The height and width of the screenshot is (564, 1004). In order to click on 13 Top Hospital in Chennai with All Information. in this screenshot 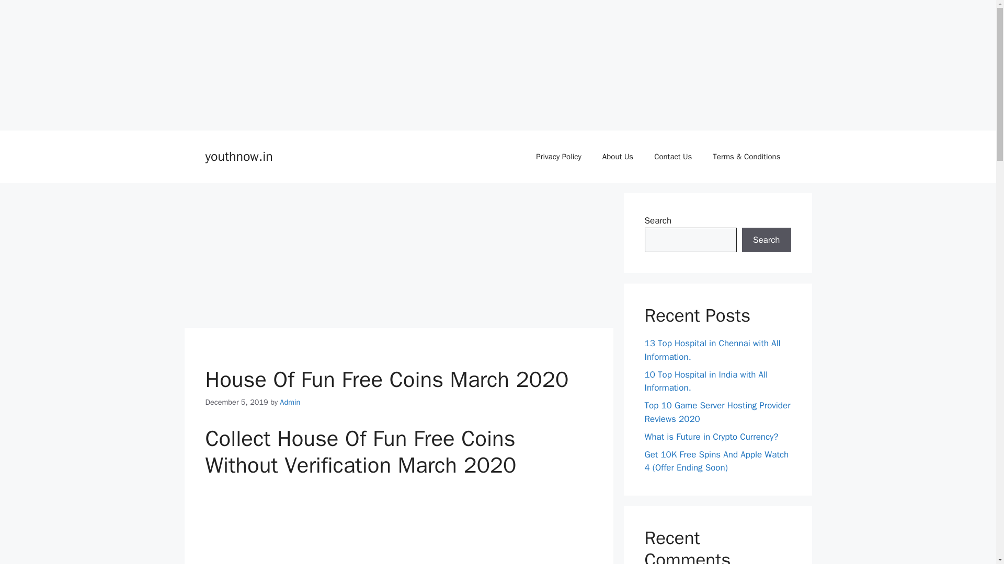, I will do `click(712, 350)`.